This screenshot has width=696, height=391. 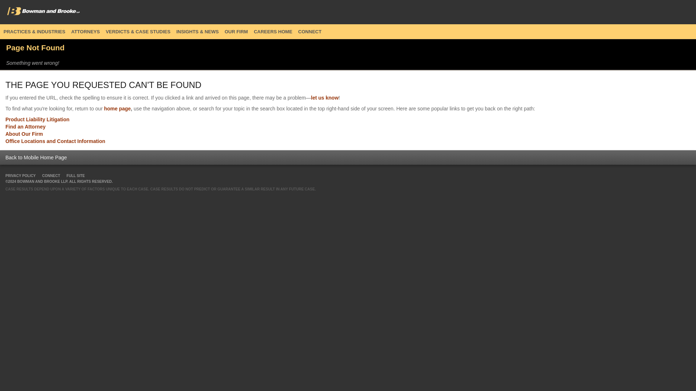 I want to click on CONNECT, so click(x=51, y=176).